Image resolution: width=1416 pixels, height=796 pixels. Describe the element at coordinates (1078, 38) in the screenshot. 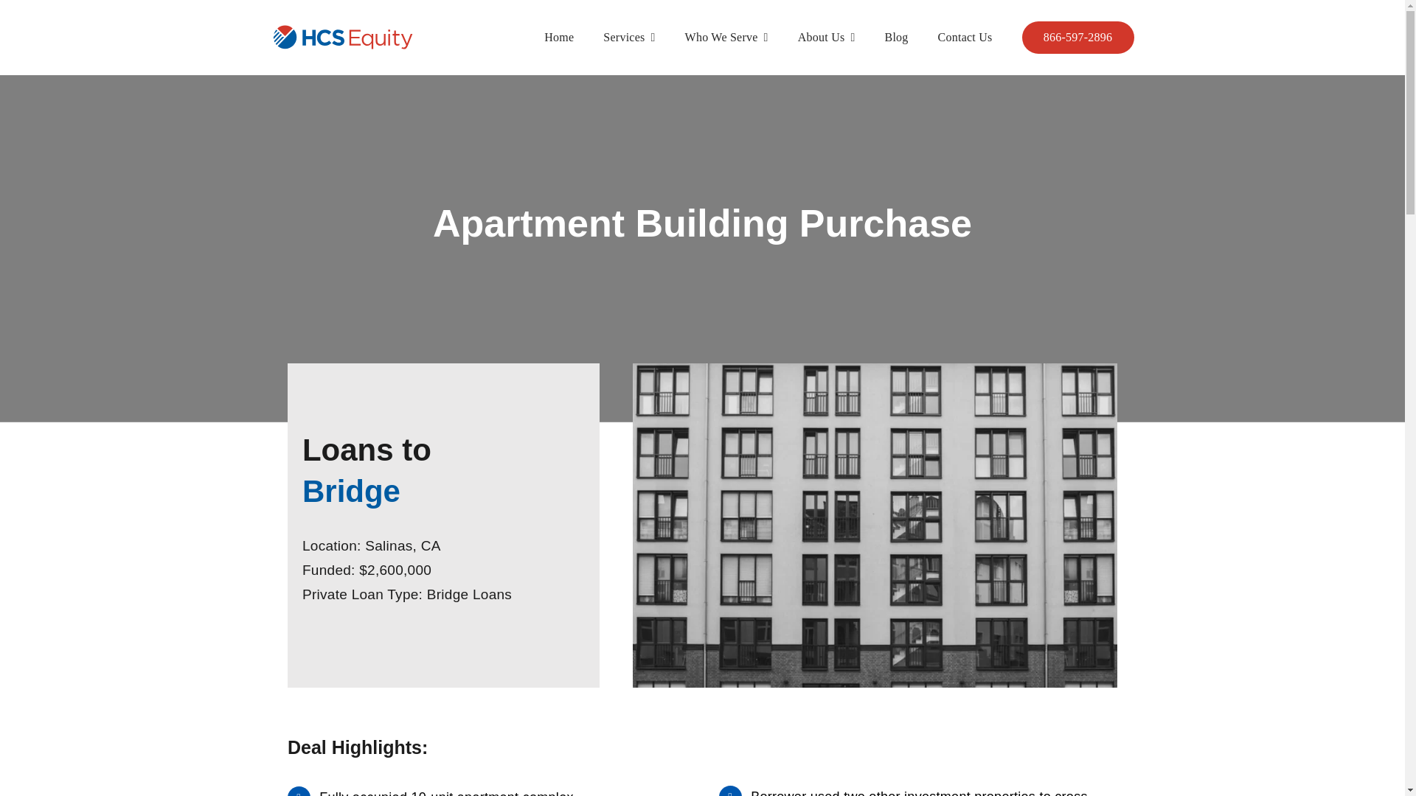

I see `866-597-2896` at that location.